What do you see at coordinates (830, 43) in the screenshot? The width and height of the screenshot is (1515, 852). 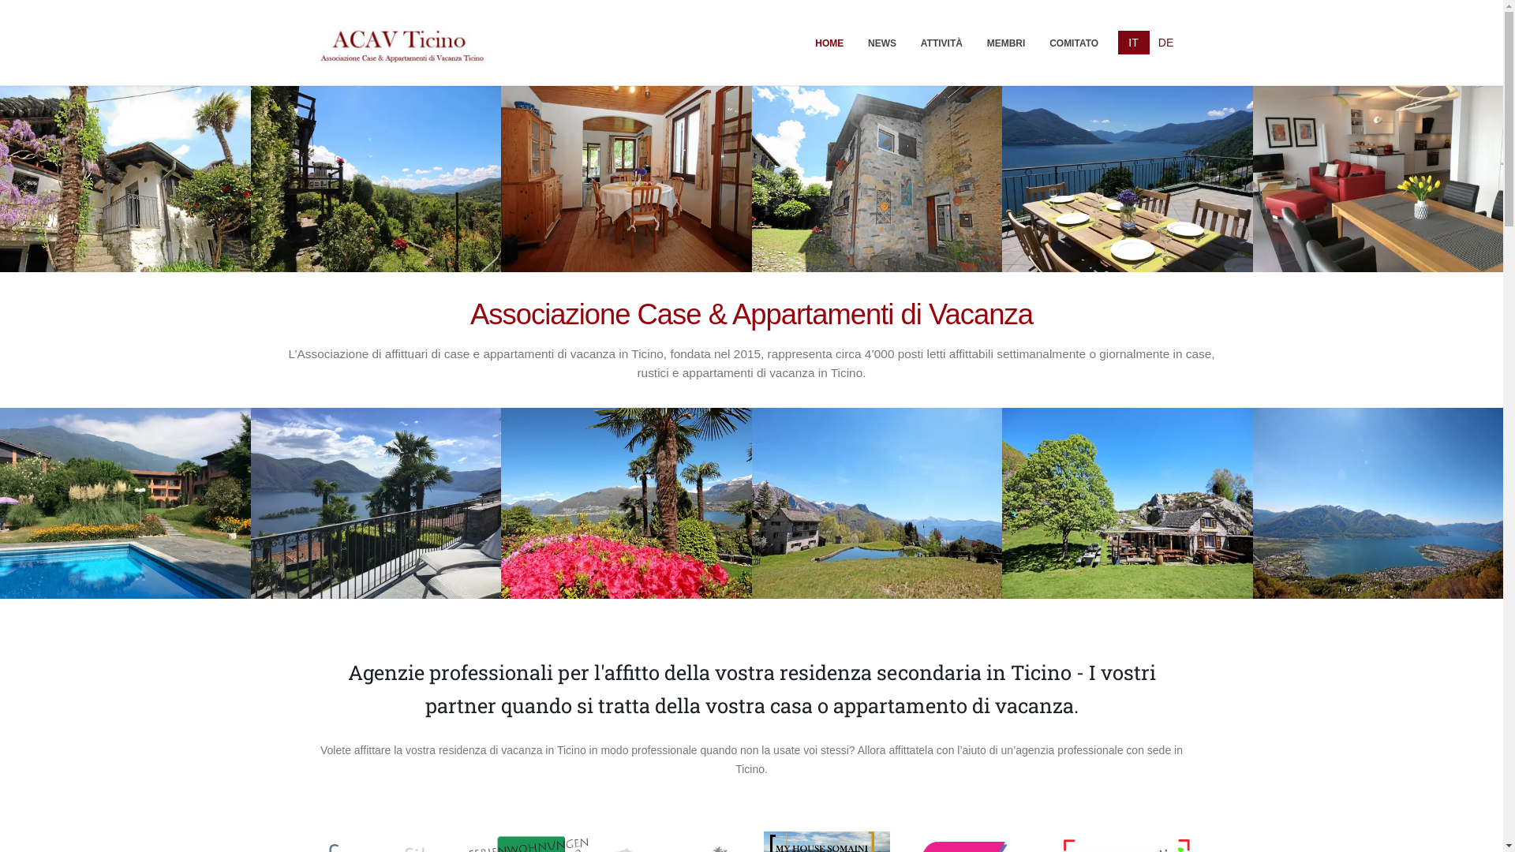 I see `HOME` at bounding box center [830, 43].